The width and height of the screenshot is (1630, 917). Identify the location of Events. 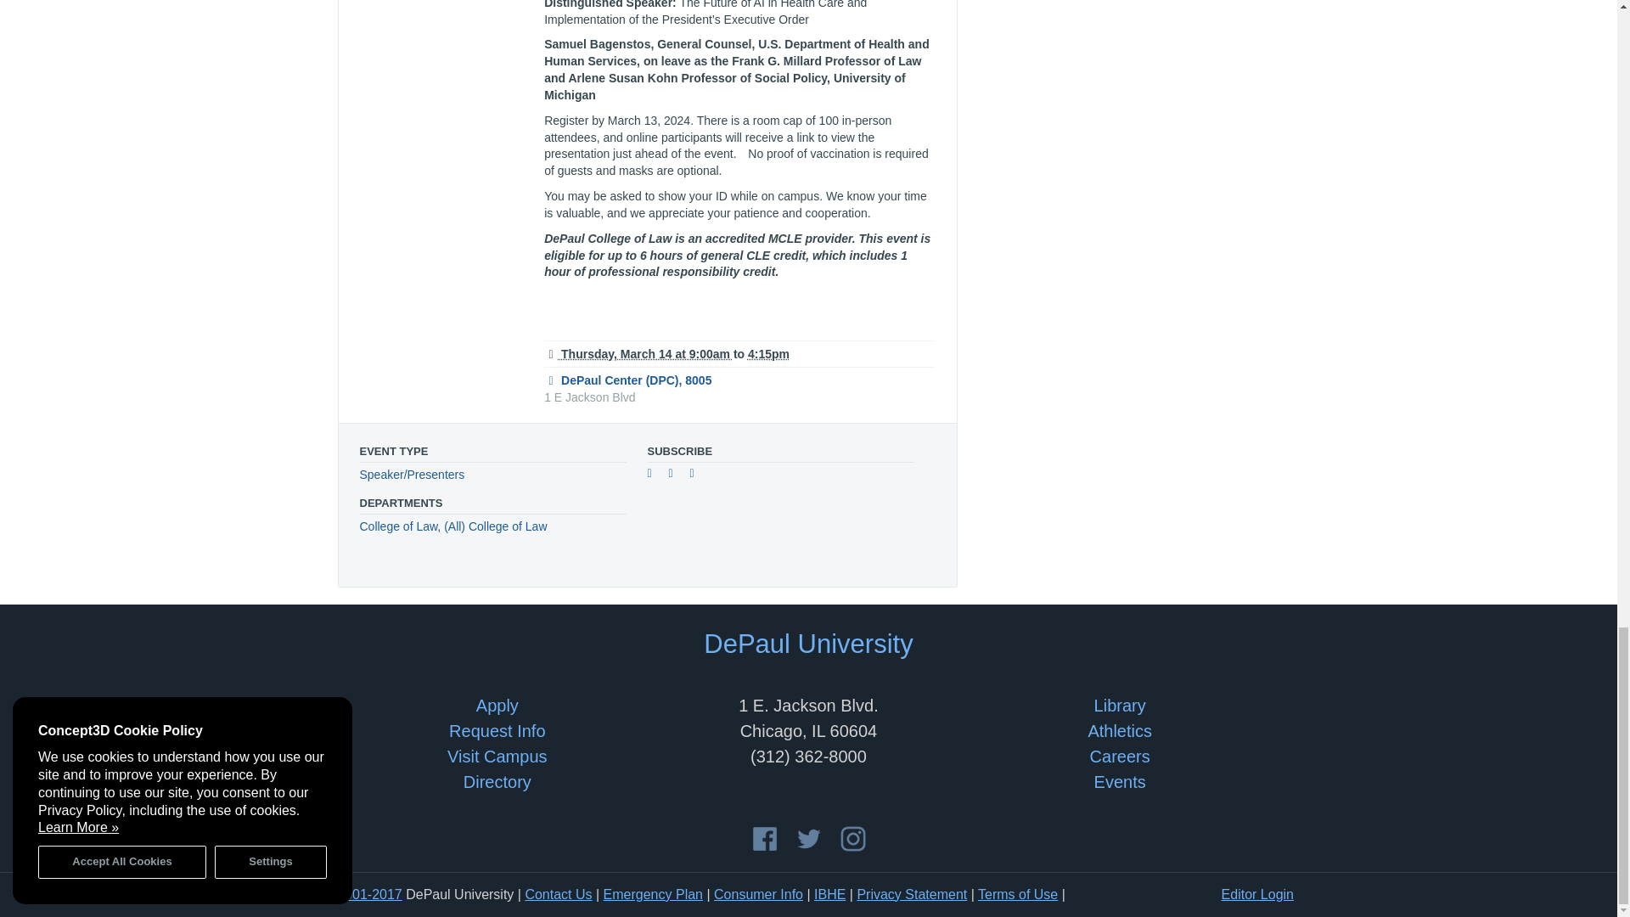
(1119, 782).